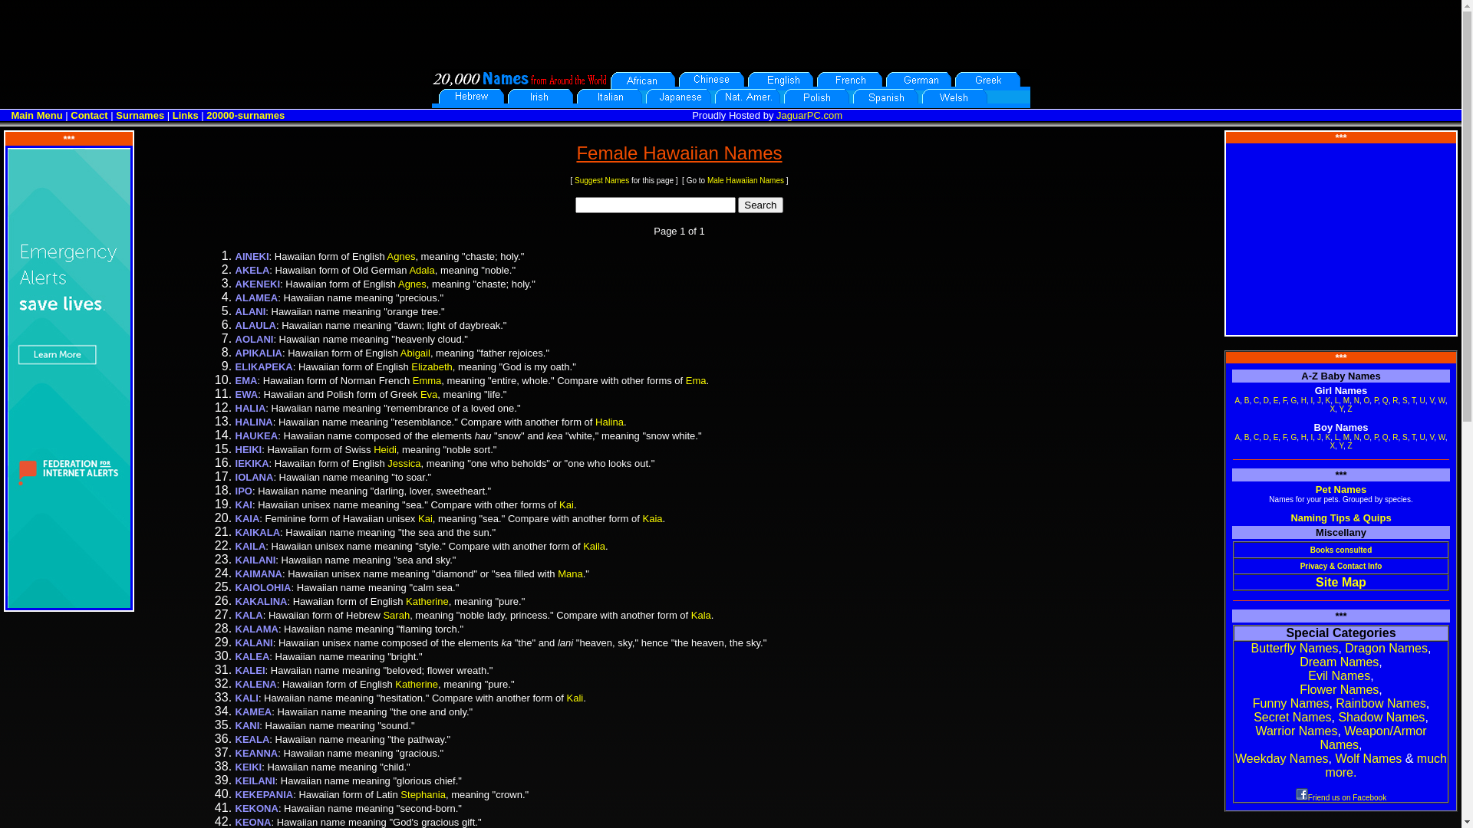 This screenshot has height=828, width=1473. I want to click on Contact, so click(89, 115).